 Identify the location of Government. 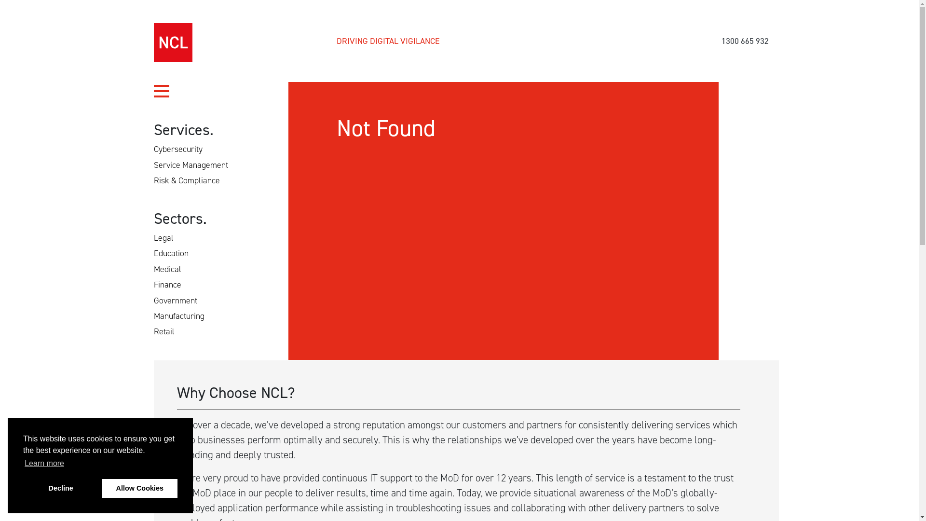
(179, 301).